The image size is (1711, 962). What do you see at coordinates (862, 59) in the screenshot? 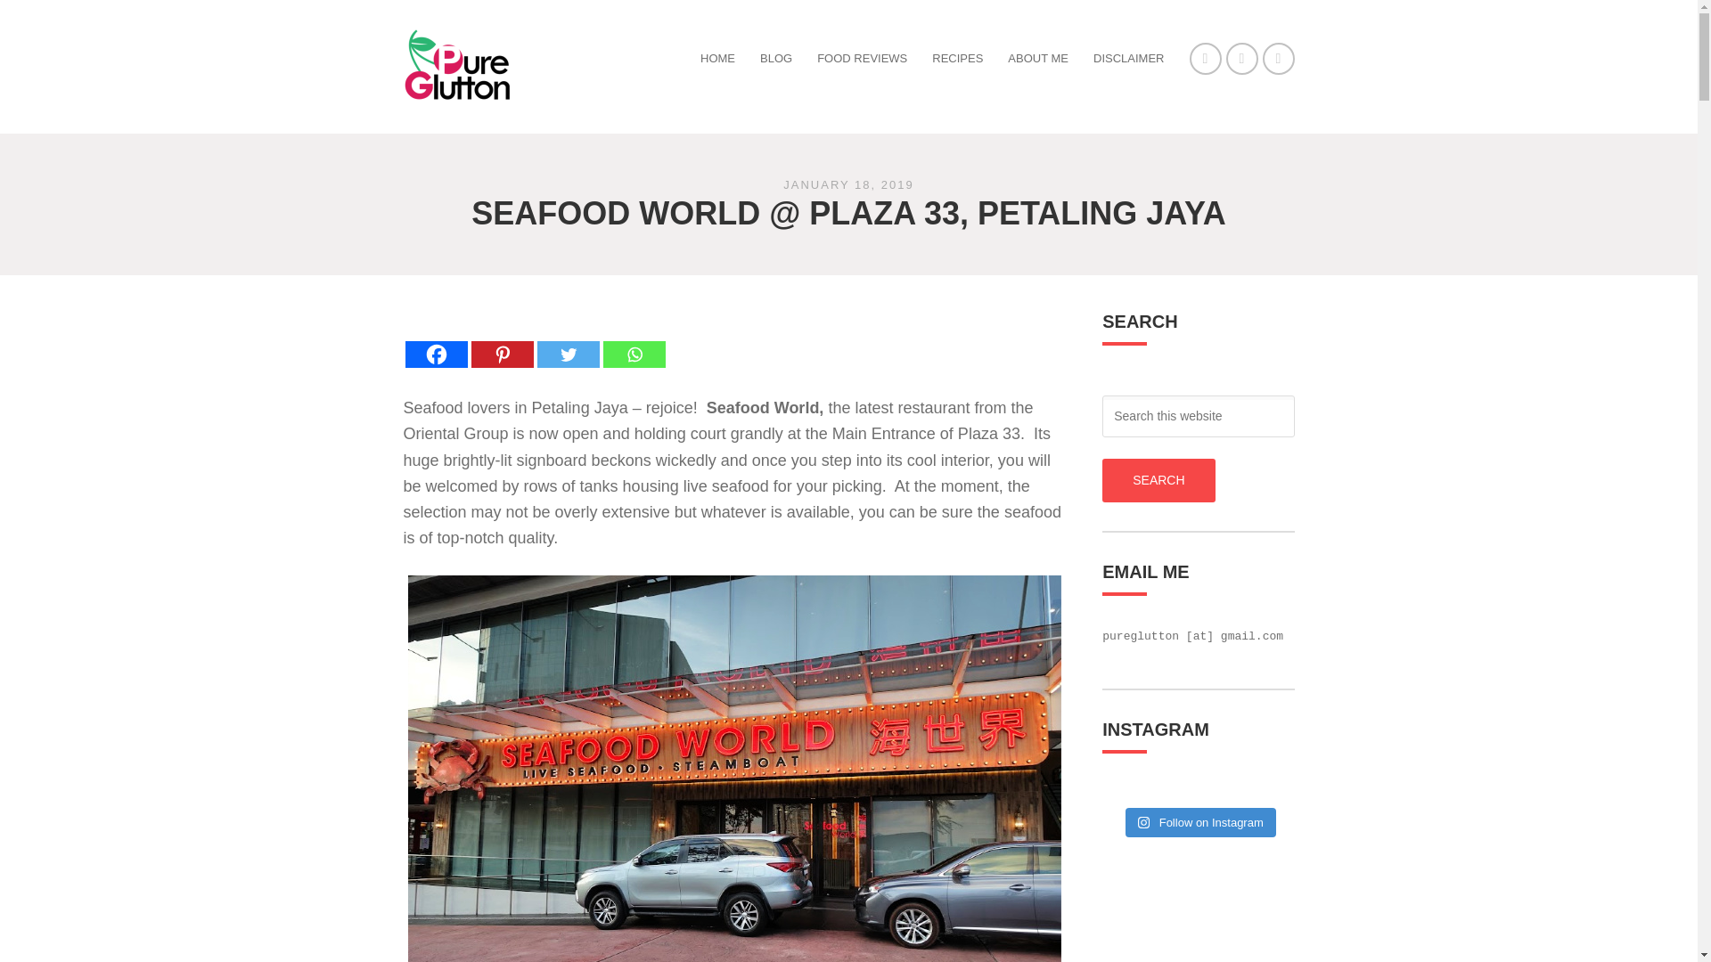
I see `FOOD REVIEWS` at bounding box center [862, 59].